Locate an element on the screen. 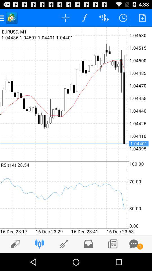 The height and width of the screenshot is (271, 152). check inbox is located at coordinates (88, 244).